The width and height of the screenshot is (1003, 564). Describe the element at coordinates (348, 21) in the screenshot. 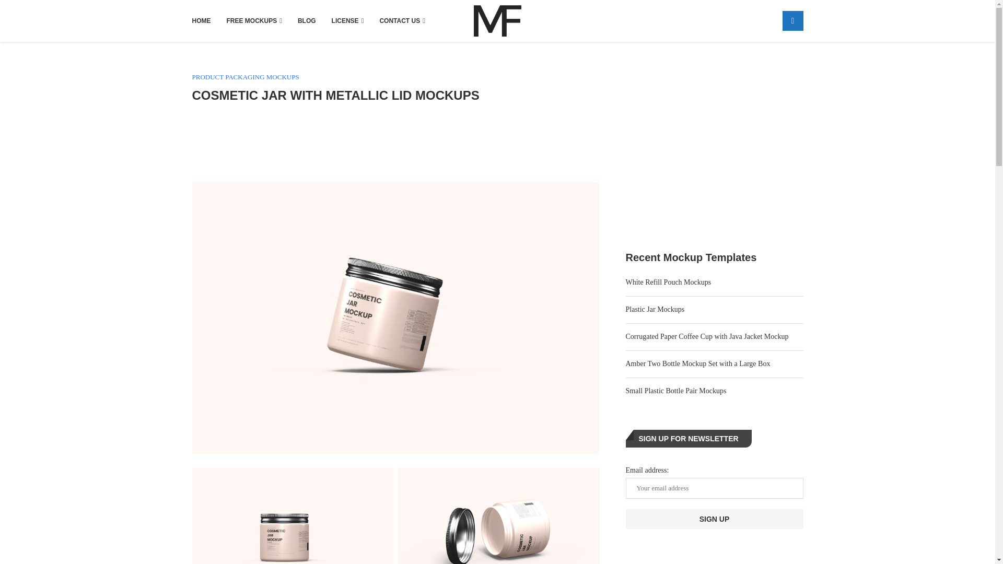

I see `LICENSE` at that location.